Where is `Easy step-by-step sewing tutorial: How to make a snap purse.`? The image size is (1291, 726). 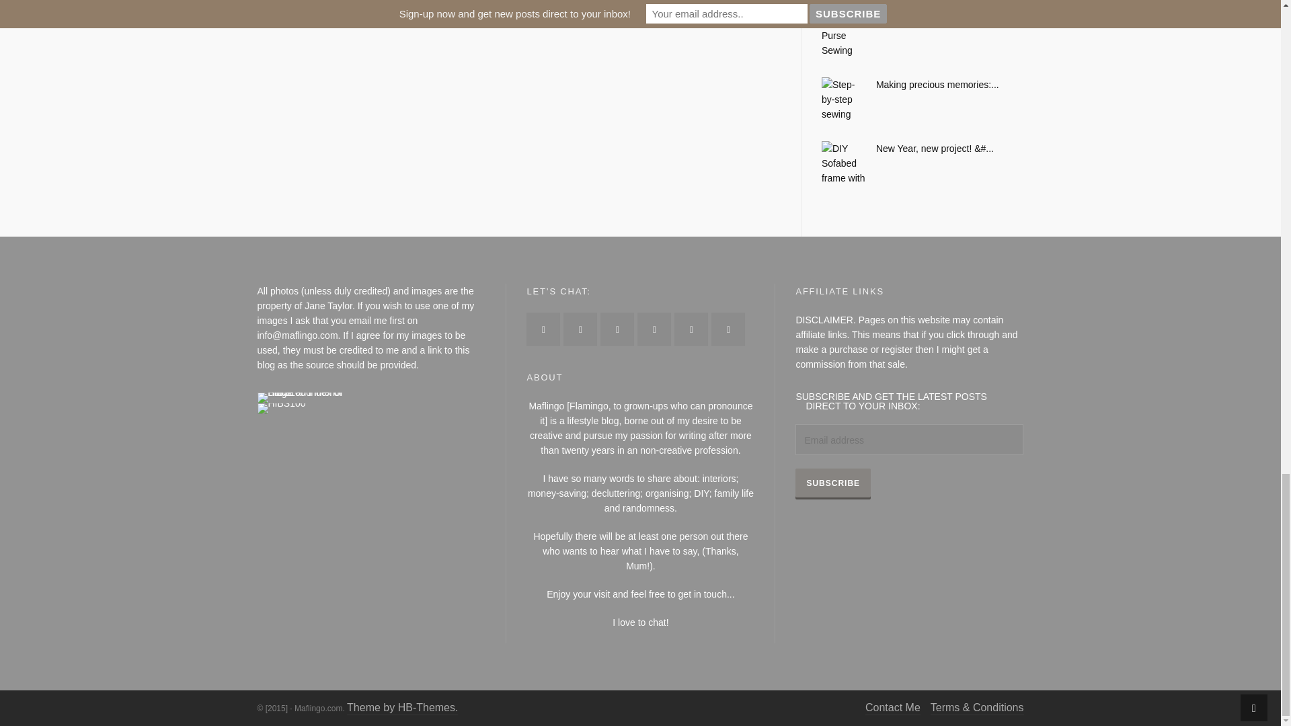
Easy step-by-step sewing tutorial: How to make a snap purse. is located at coordinates (923, 21).